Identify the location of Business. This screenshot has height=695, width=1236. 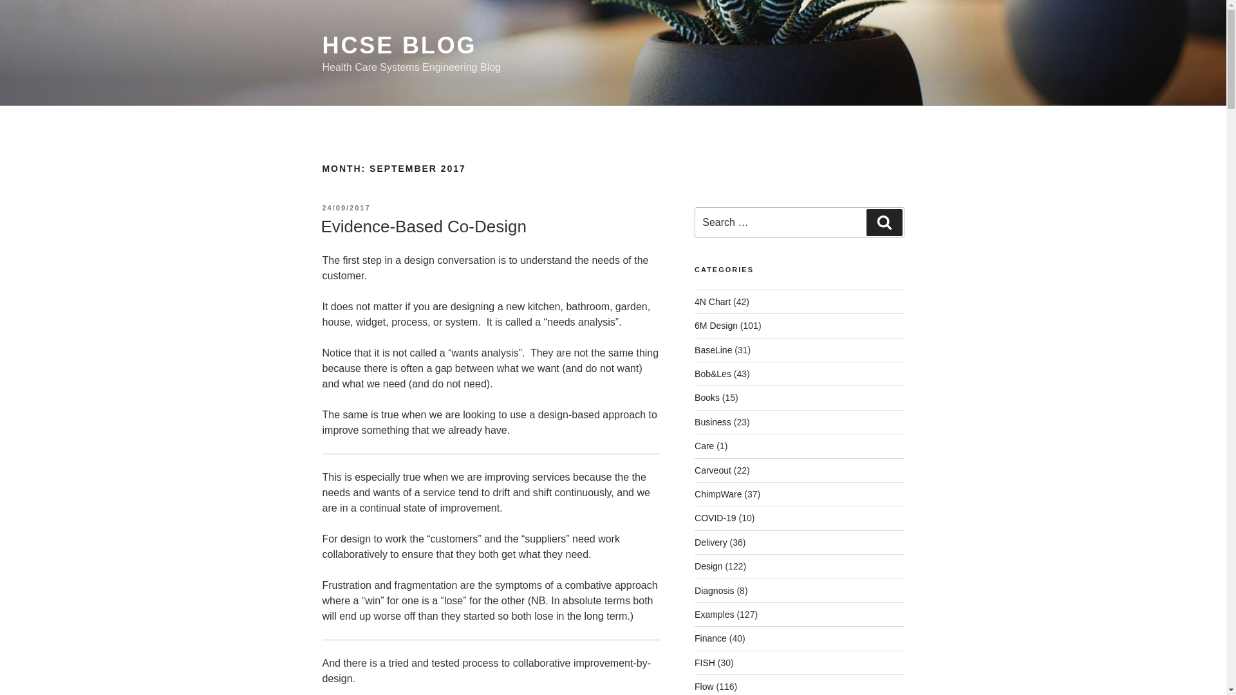
(713, 422).